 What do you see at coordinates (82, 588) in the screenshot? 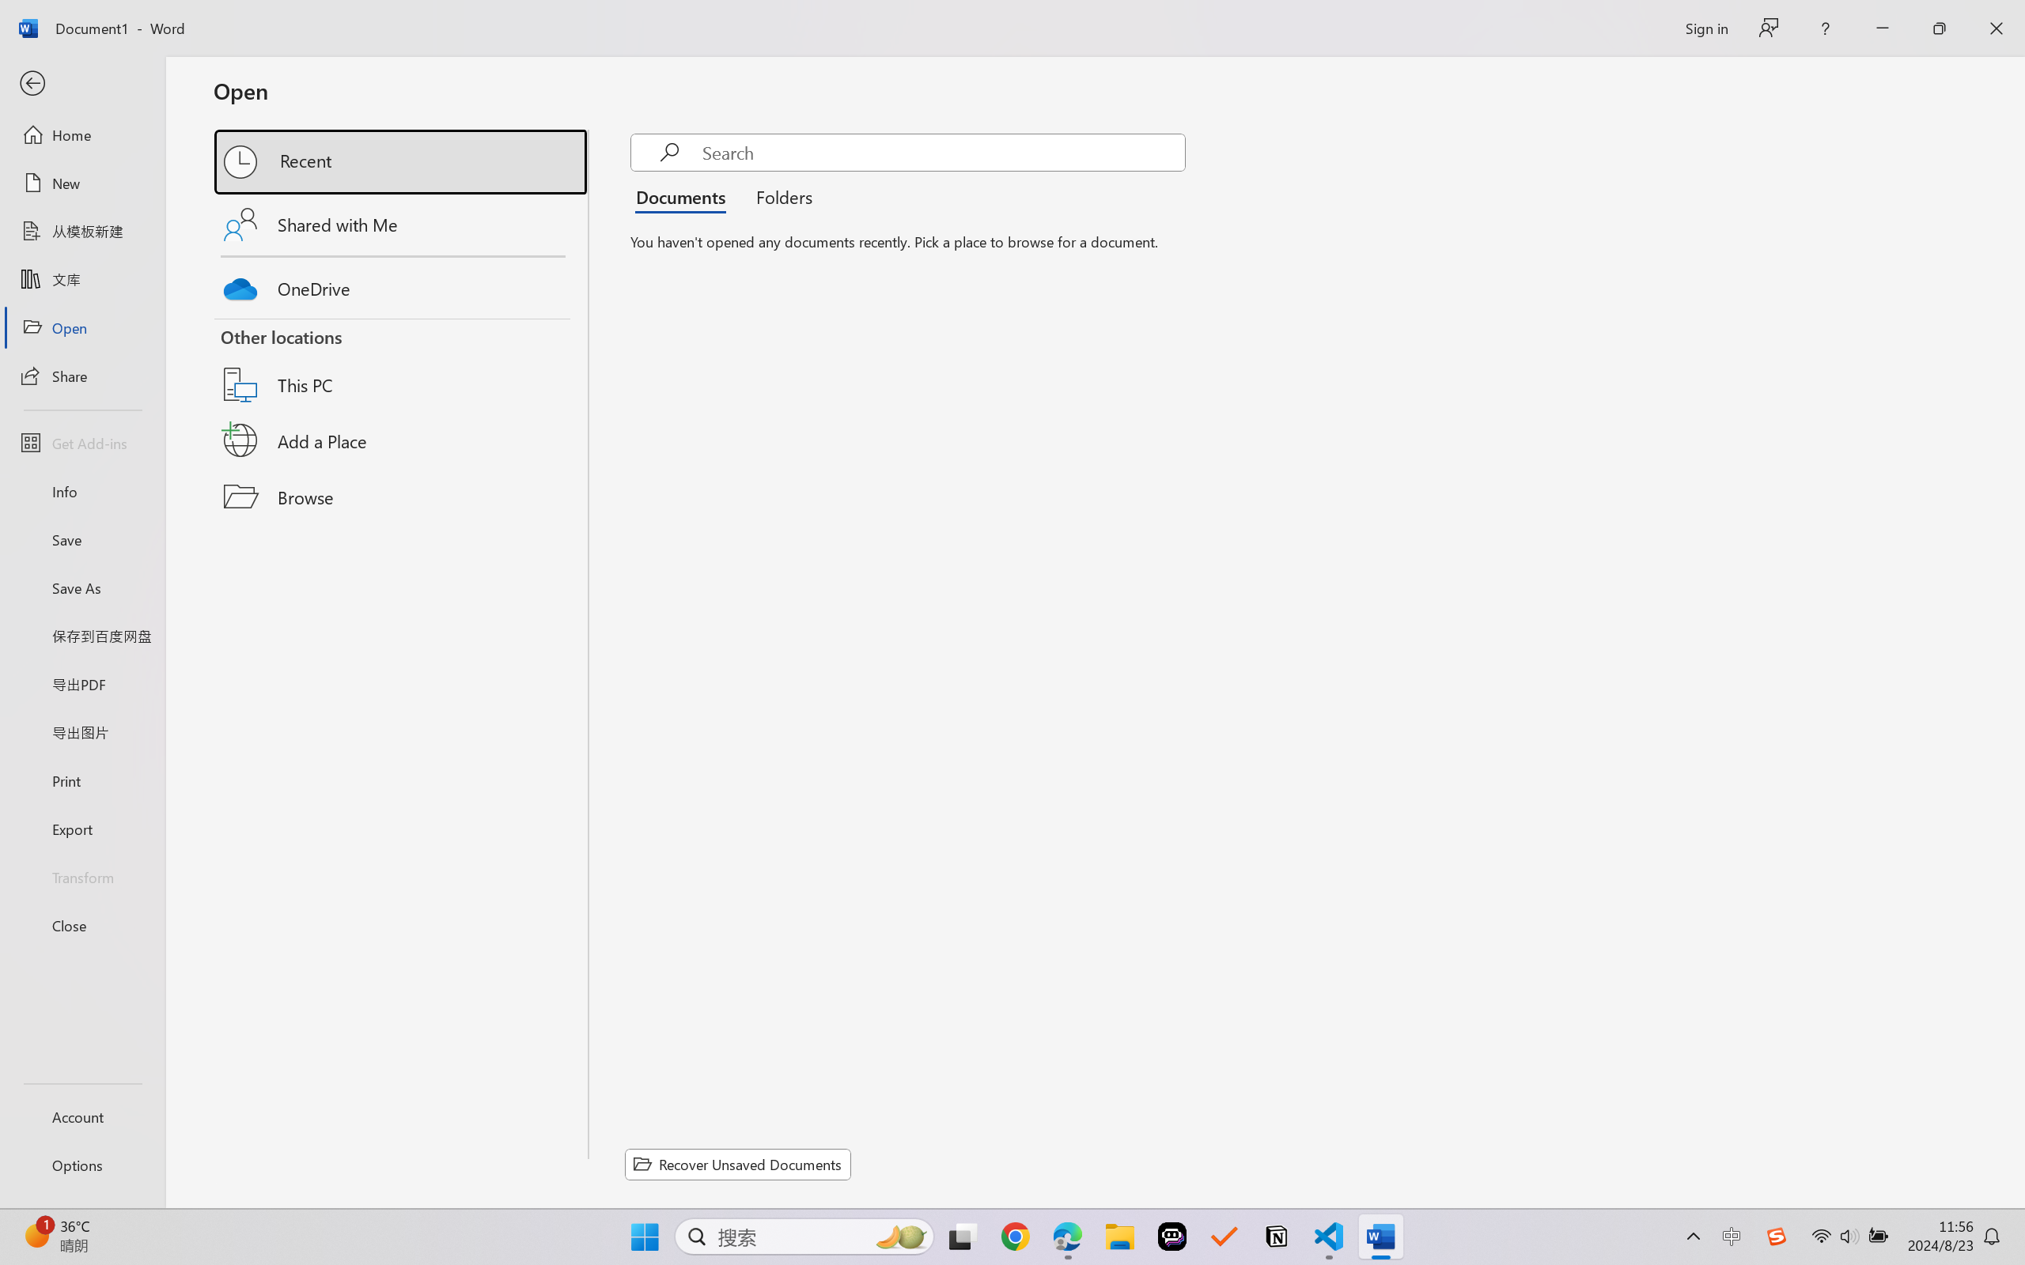
I see `Save As` at bounding box center [82, 588].